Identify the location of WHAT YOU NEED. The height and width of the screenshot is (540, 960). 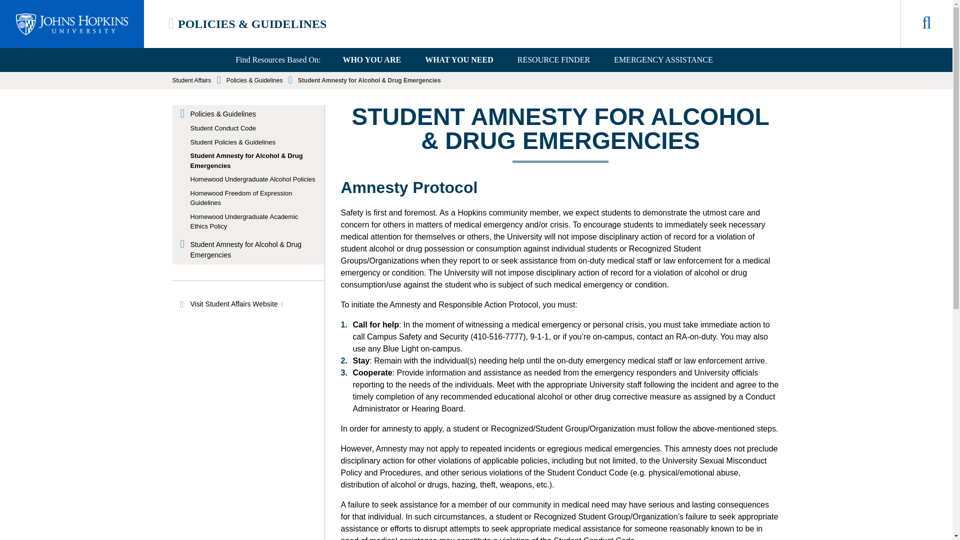
(459, 60).